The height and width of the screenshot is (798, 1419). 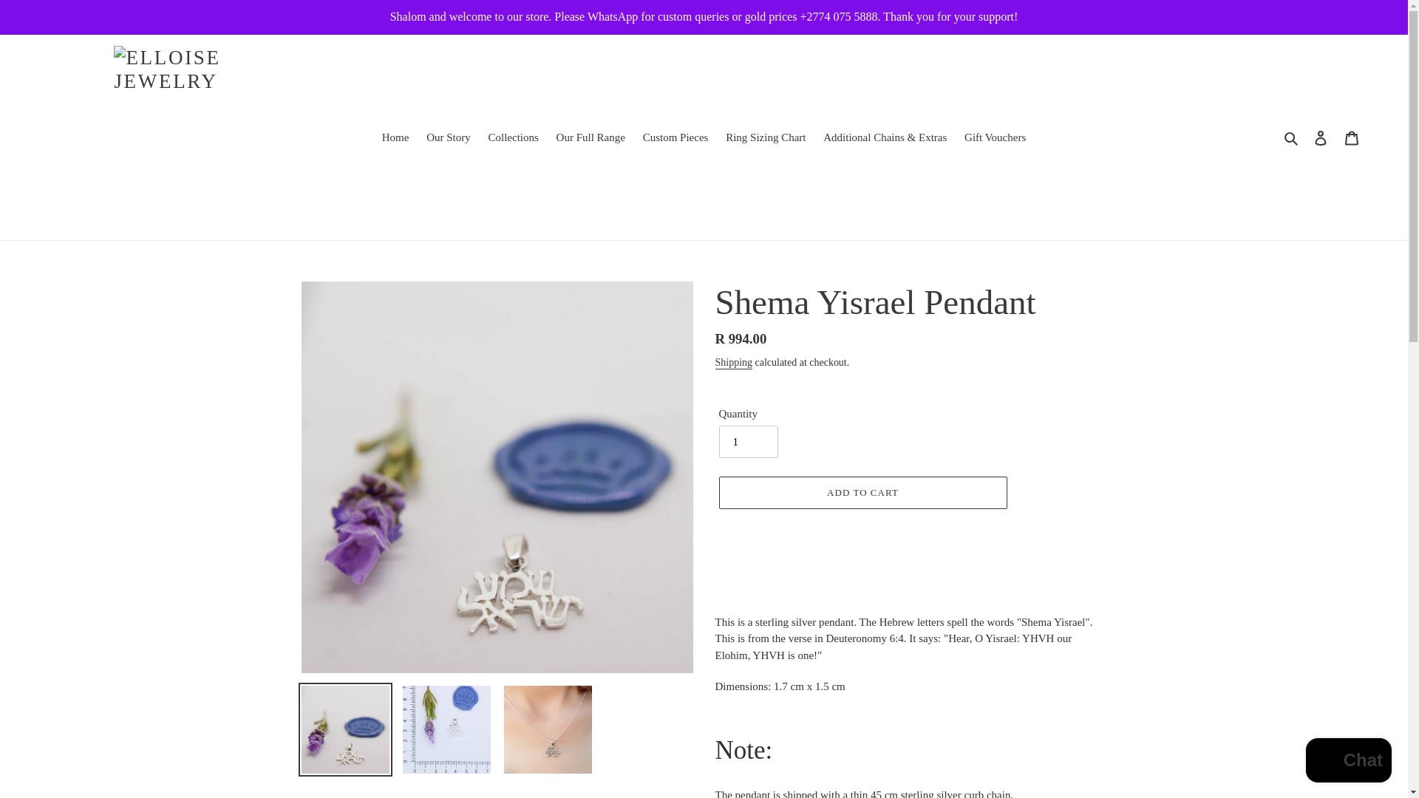 What do you see at coordinates (591, 137) in the screenshot?
I see `Our Full Range` at bounding box center [591, 137].